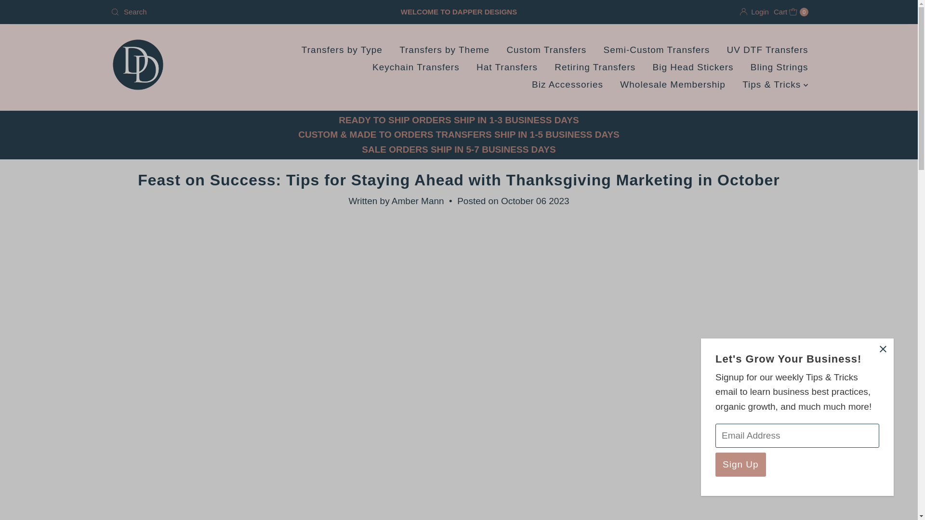 The height and width of the screenshot is (520, 925). What do you see at coordinates (673, 85) in the screenshot?
I see `Transfers by Theme` at bounding box center [673, 85].